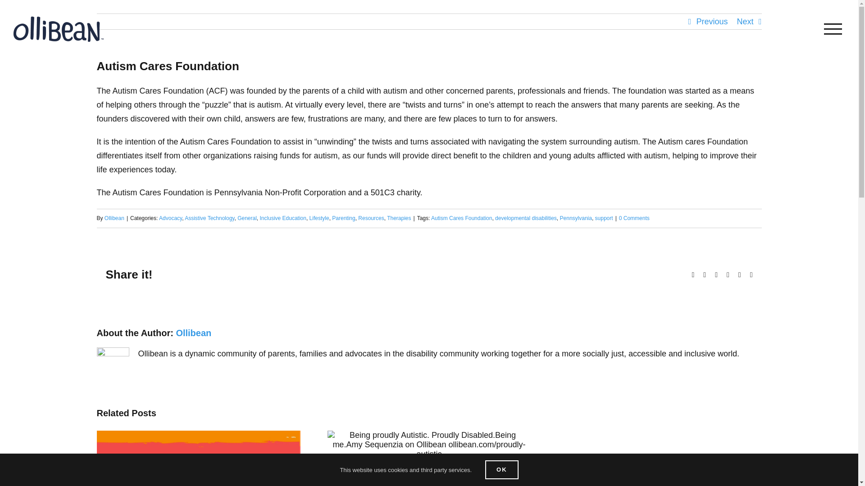 This screenshot has width=865, height=486. I want to click on Posts by Ollibean, so click(193, 333).